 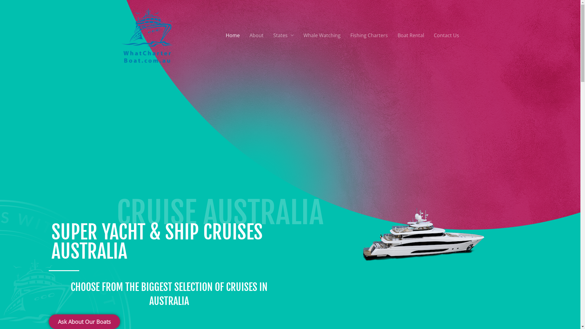 What do you see at coordinates (232, 35) in the screenshot?
I see `Home` at bounding box center [232, 35].